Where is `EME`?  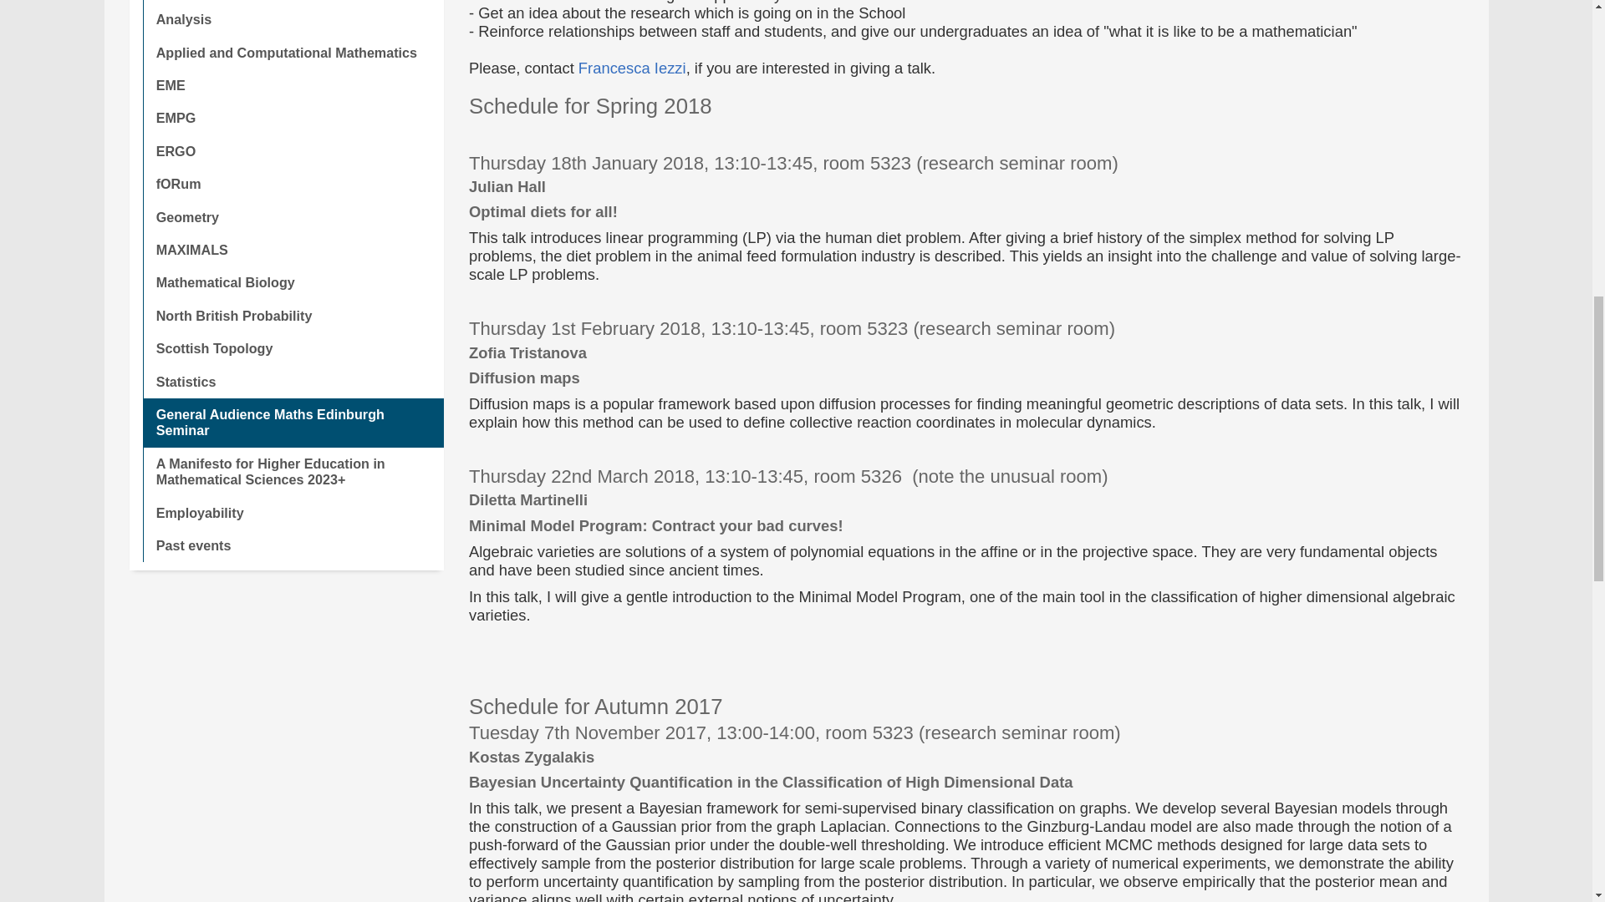 EME is located at coordinates (293, 85).